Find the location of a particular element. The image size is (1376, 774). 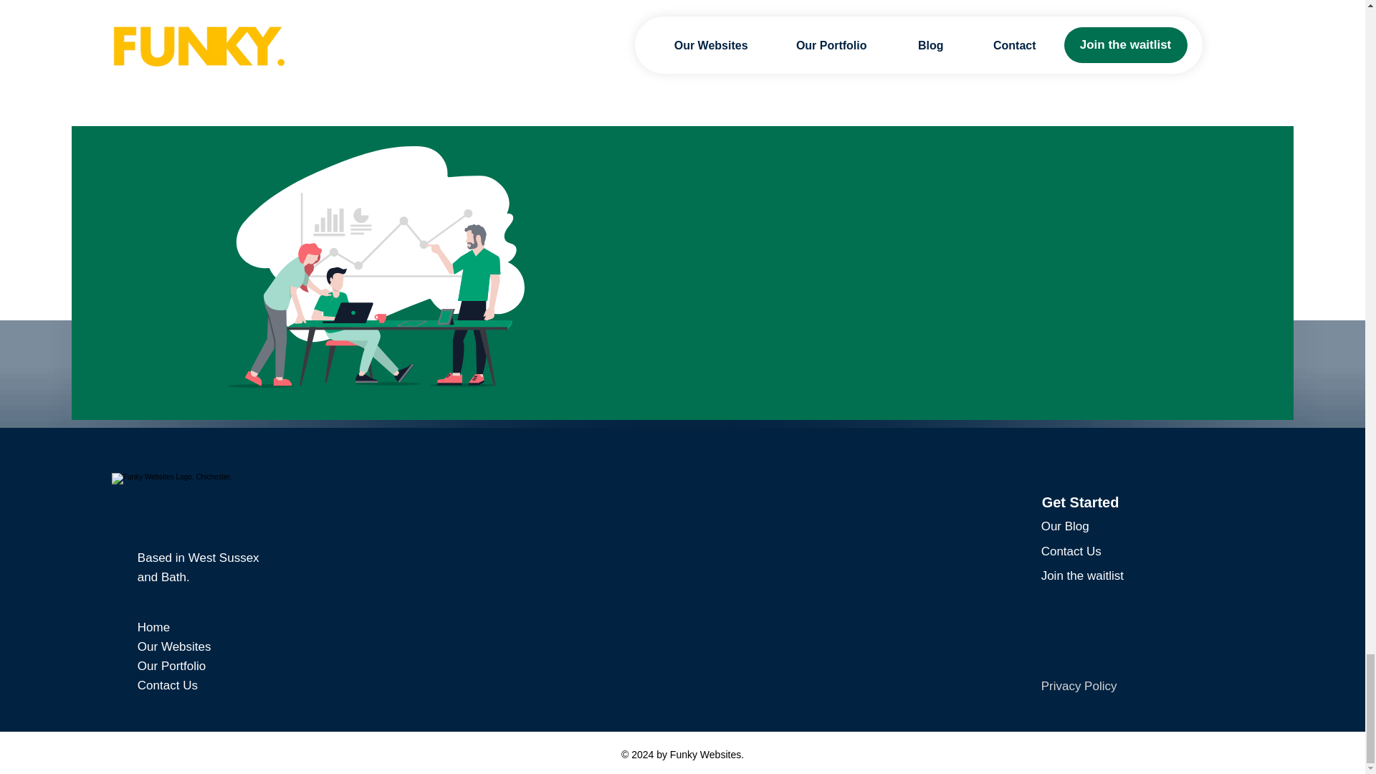

Our Portfolio is located at coordinates (171, 666).